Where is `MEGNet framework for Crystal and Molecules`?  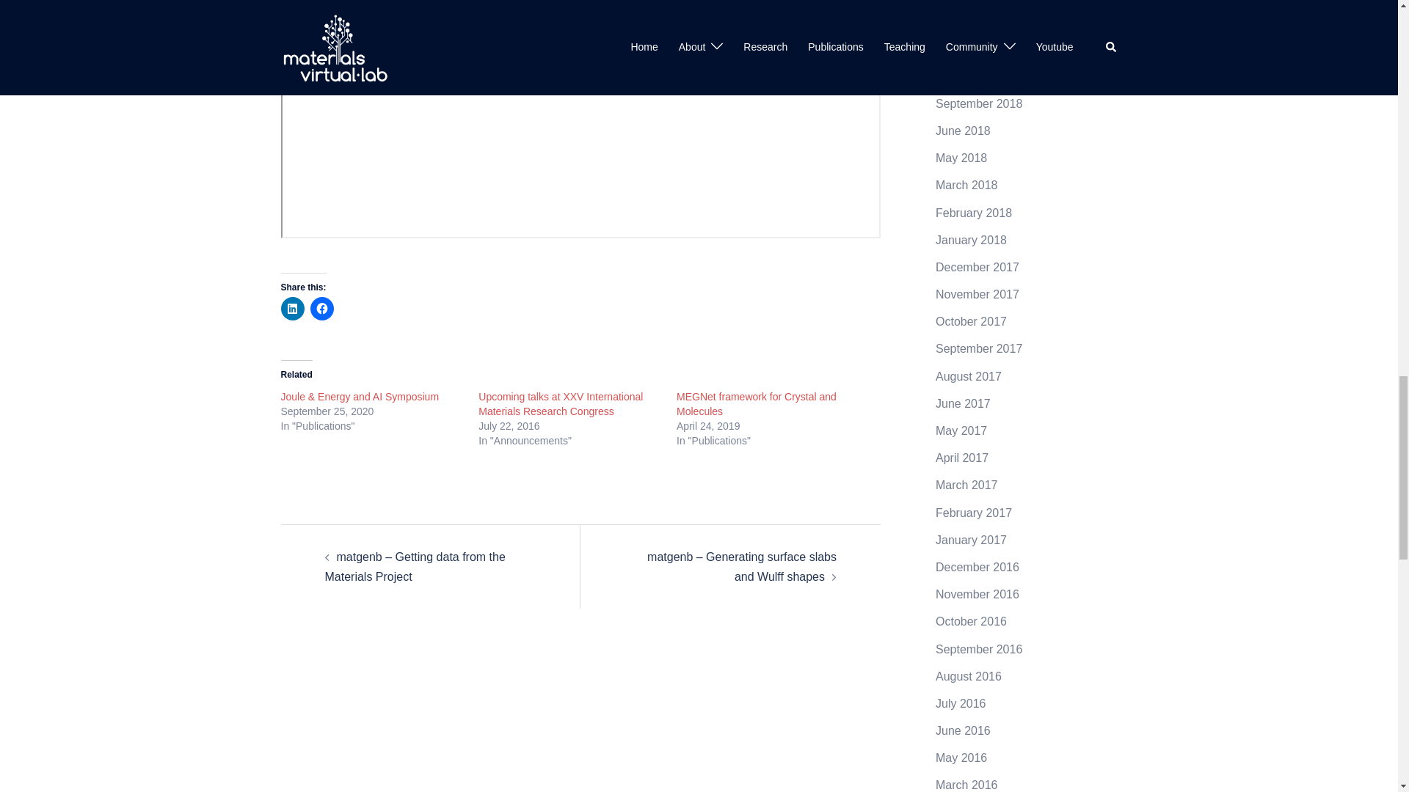 MEGNet framework for Crystal and Molecules is located at coordinates (756, 404).